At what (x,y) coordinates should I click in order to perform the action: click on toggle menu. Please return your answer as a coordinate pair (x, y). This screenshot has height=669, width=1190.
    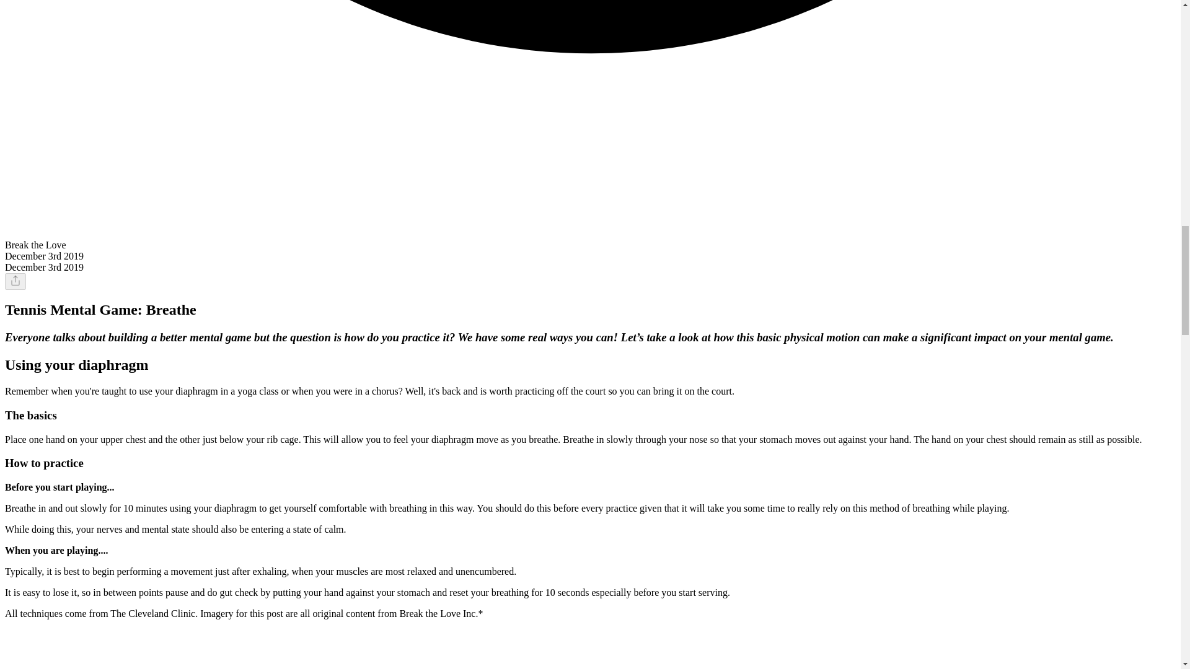
    Looking at the image, I should click on (15, 281).